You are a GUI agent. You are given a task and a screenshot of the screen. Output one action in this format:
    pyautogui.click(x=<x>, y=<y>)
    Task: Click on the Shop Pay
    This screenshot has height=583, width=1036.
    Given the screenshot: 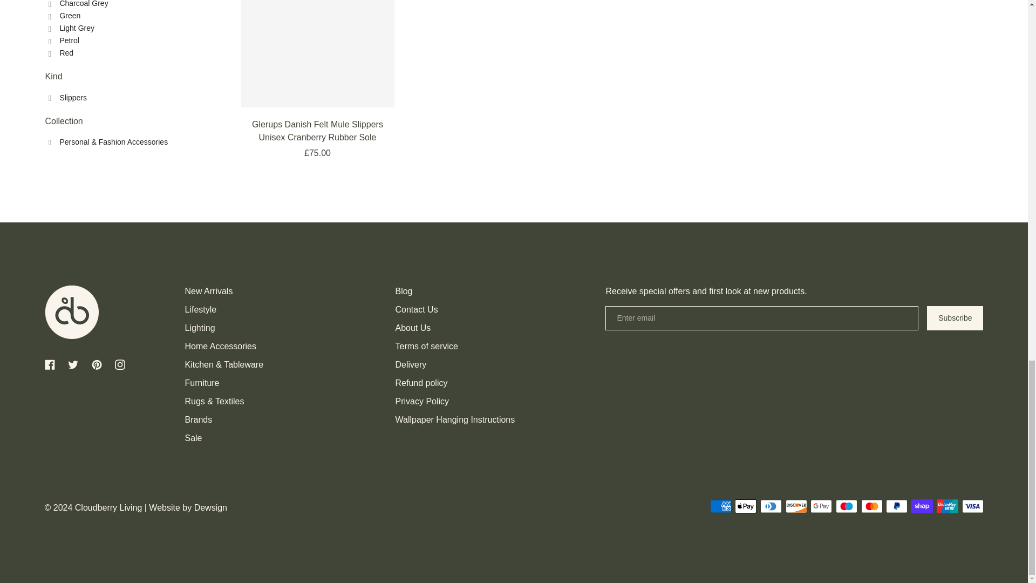 What is the action you would take?
    pyautogui.click(x=922, y=506)
    